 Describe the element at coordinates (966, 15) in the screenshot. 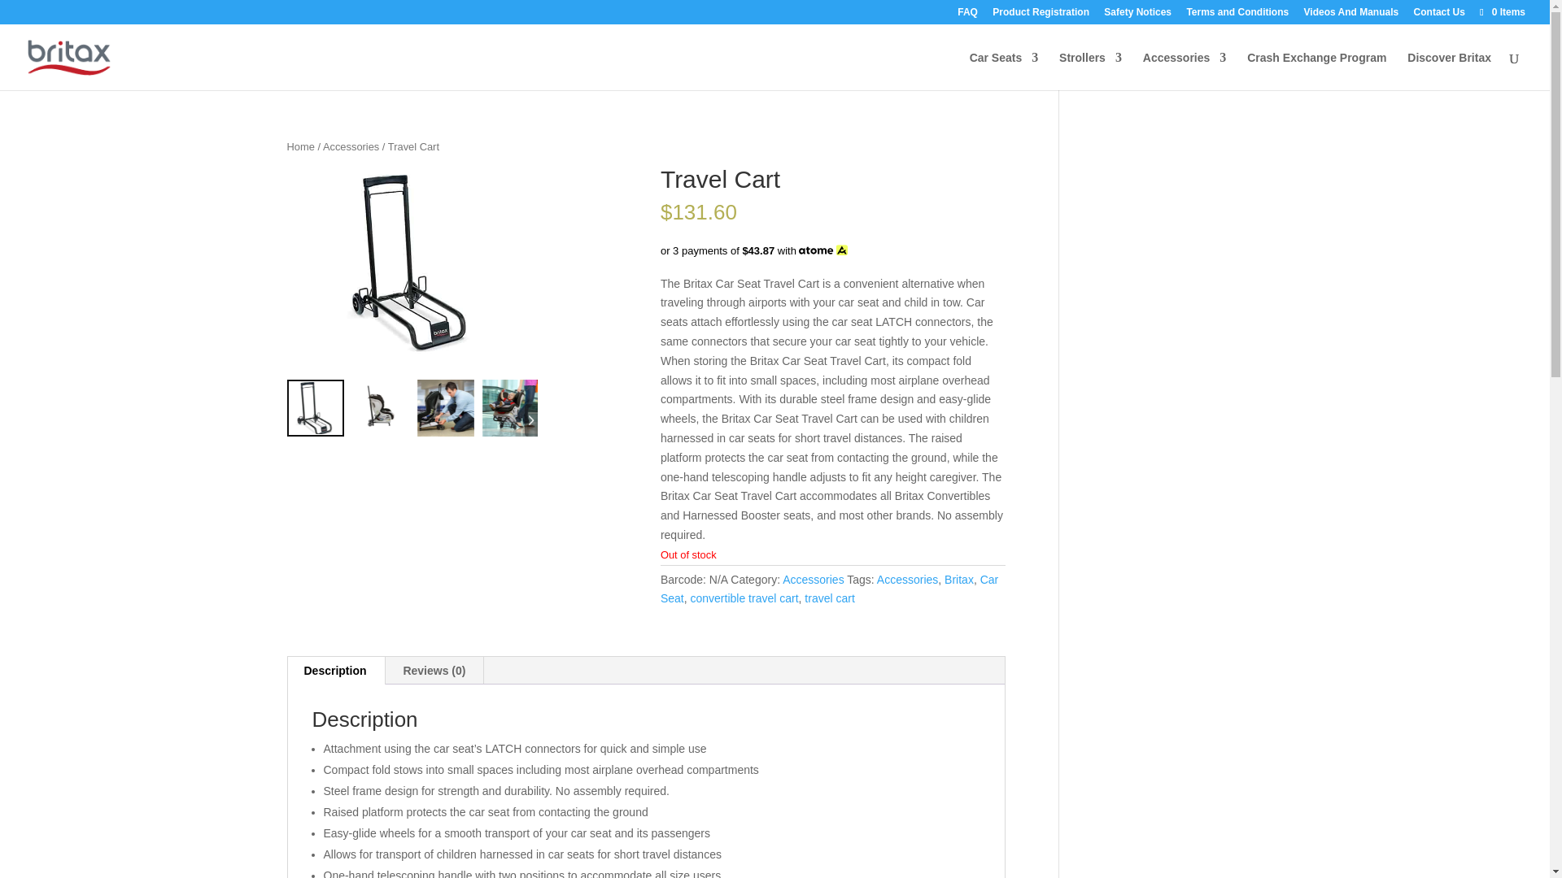

I see `FAQ` at that location.